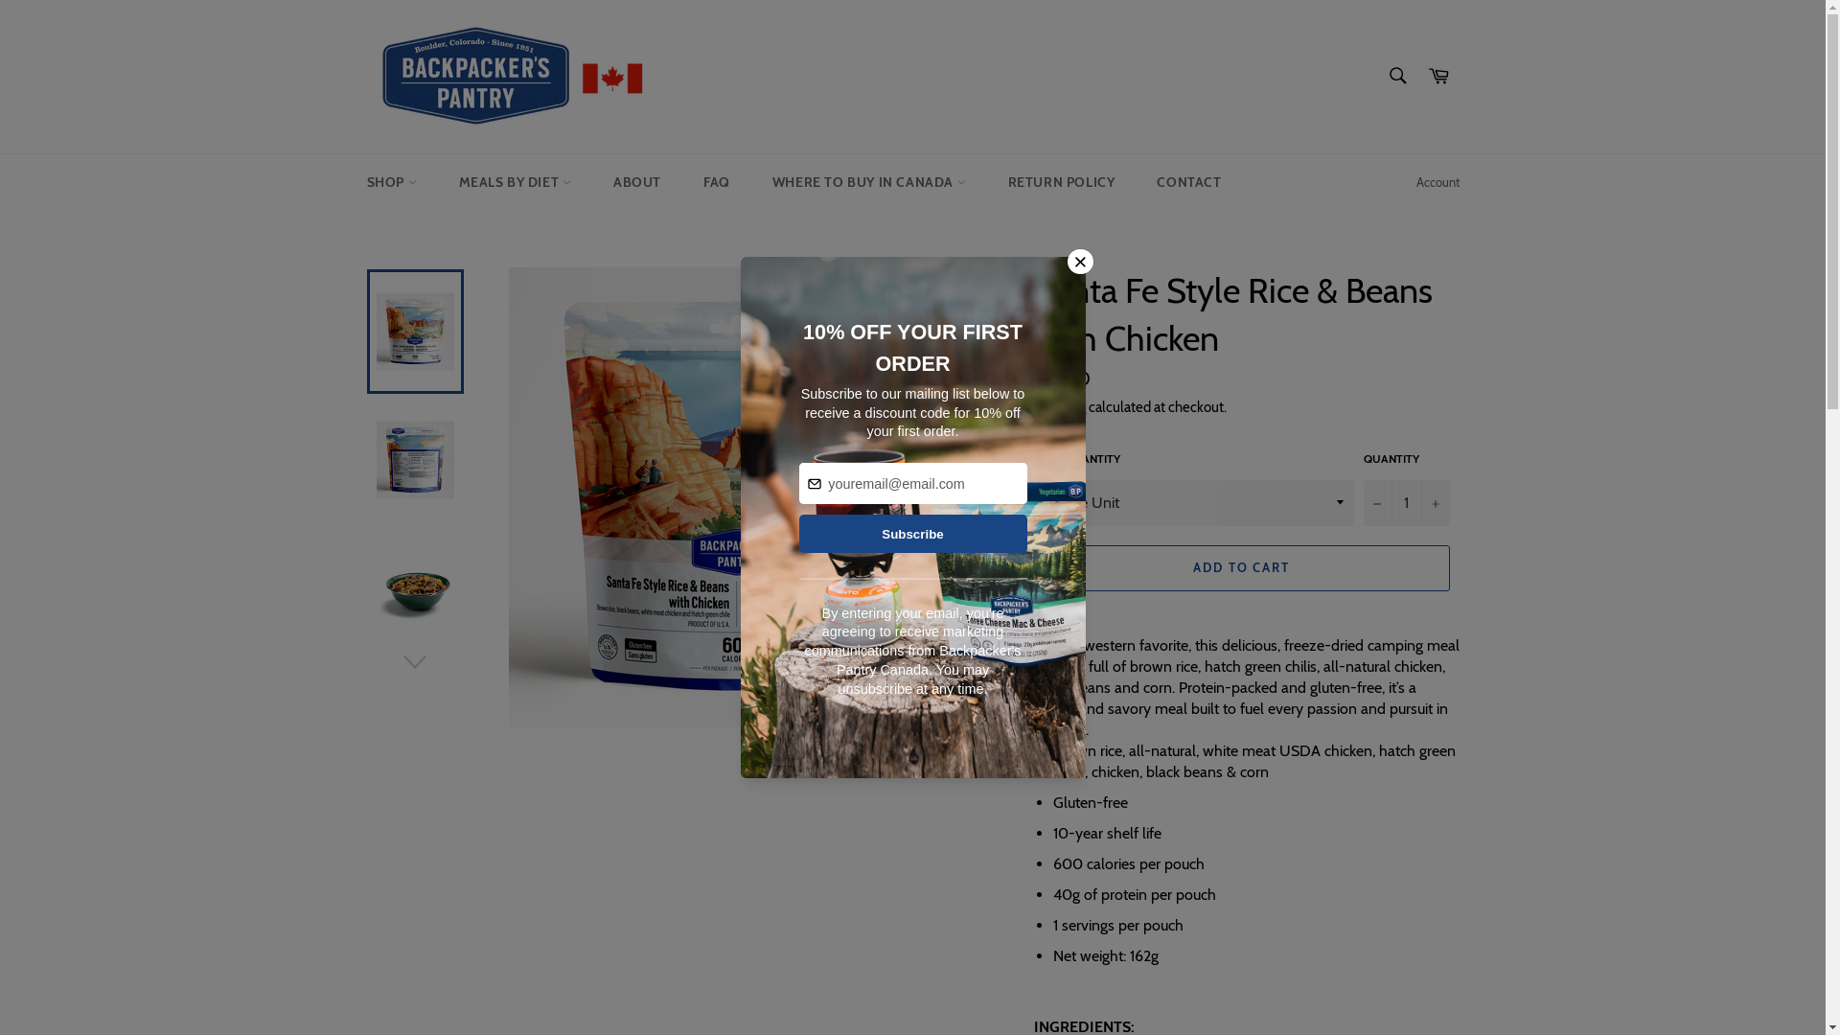 This screenshot has width=1840, height=1035. What do you see at coordinates (1437, 183) in the screenshot?
I see `Account` at bounding box center [1437, 183].